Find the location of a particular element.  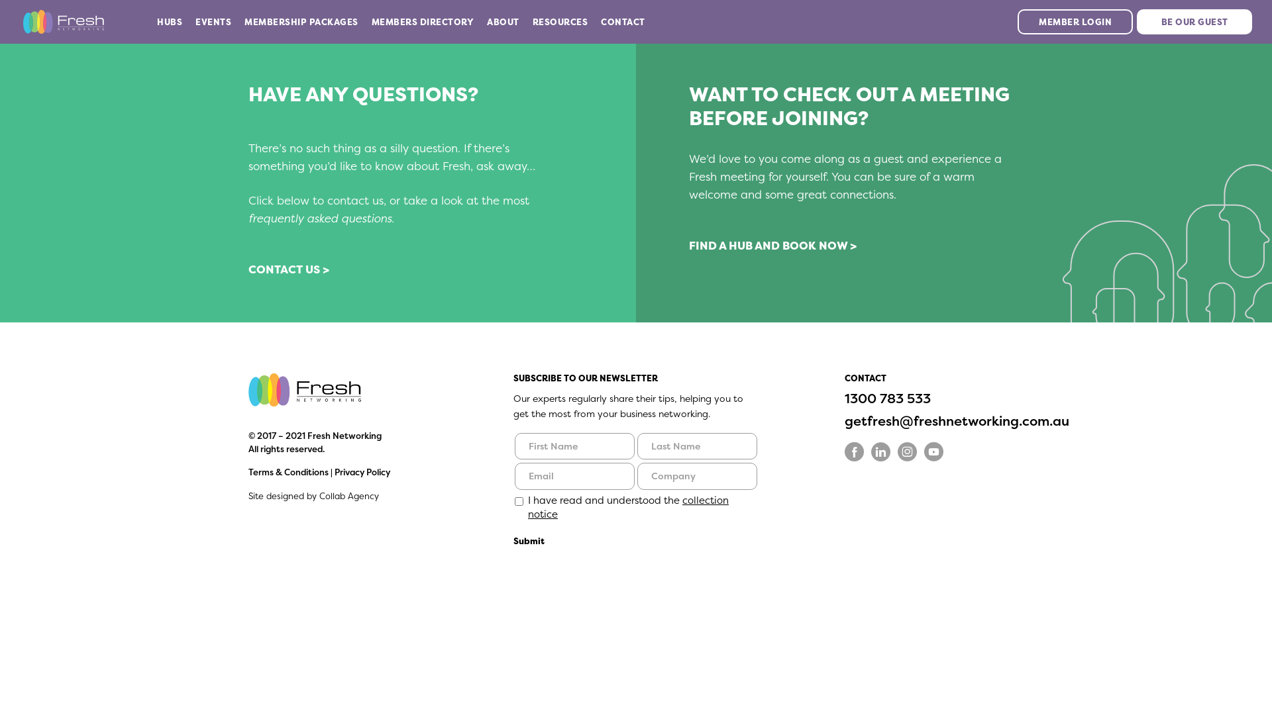

getfresh@freshnetworking.com.au is located at coordinates (957, 421).